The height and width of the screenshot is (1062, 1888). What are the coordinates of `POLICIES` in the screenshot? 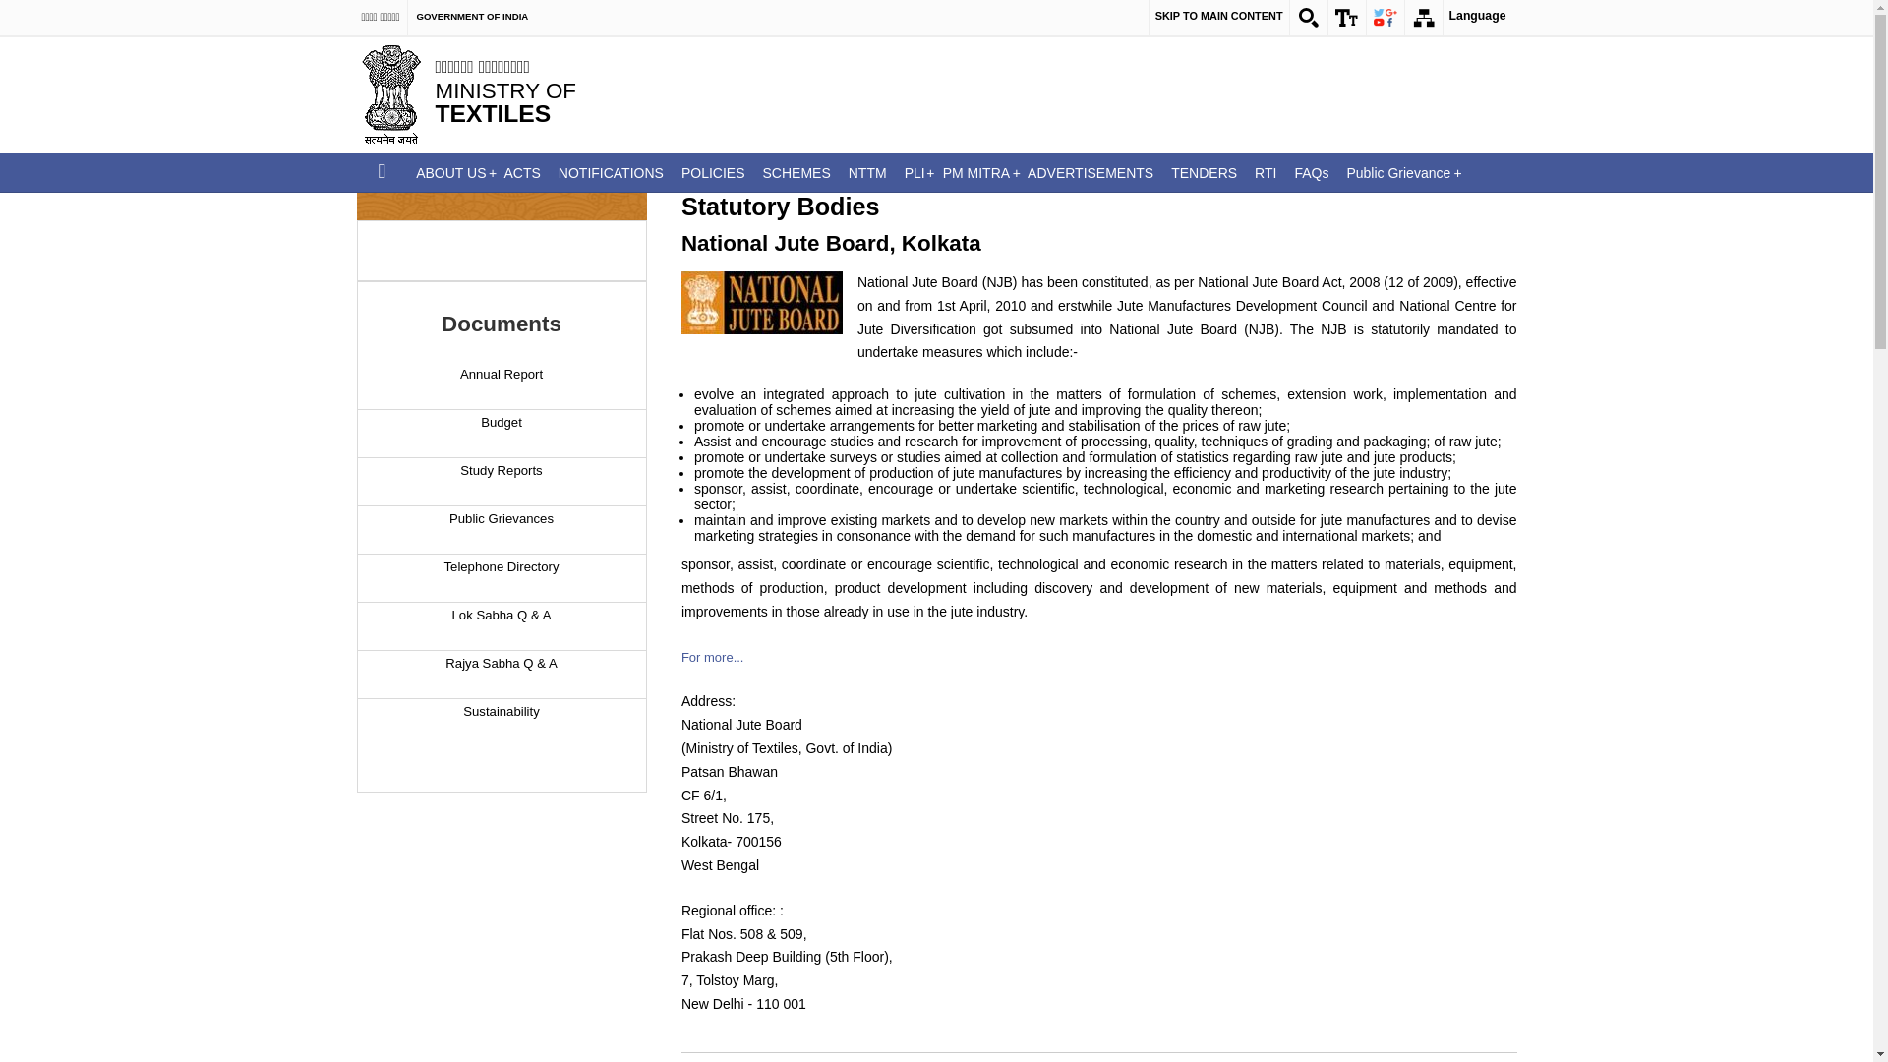 It's located at (712, 172).